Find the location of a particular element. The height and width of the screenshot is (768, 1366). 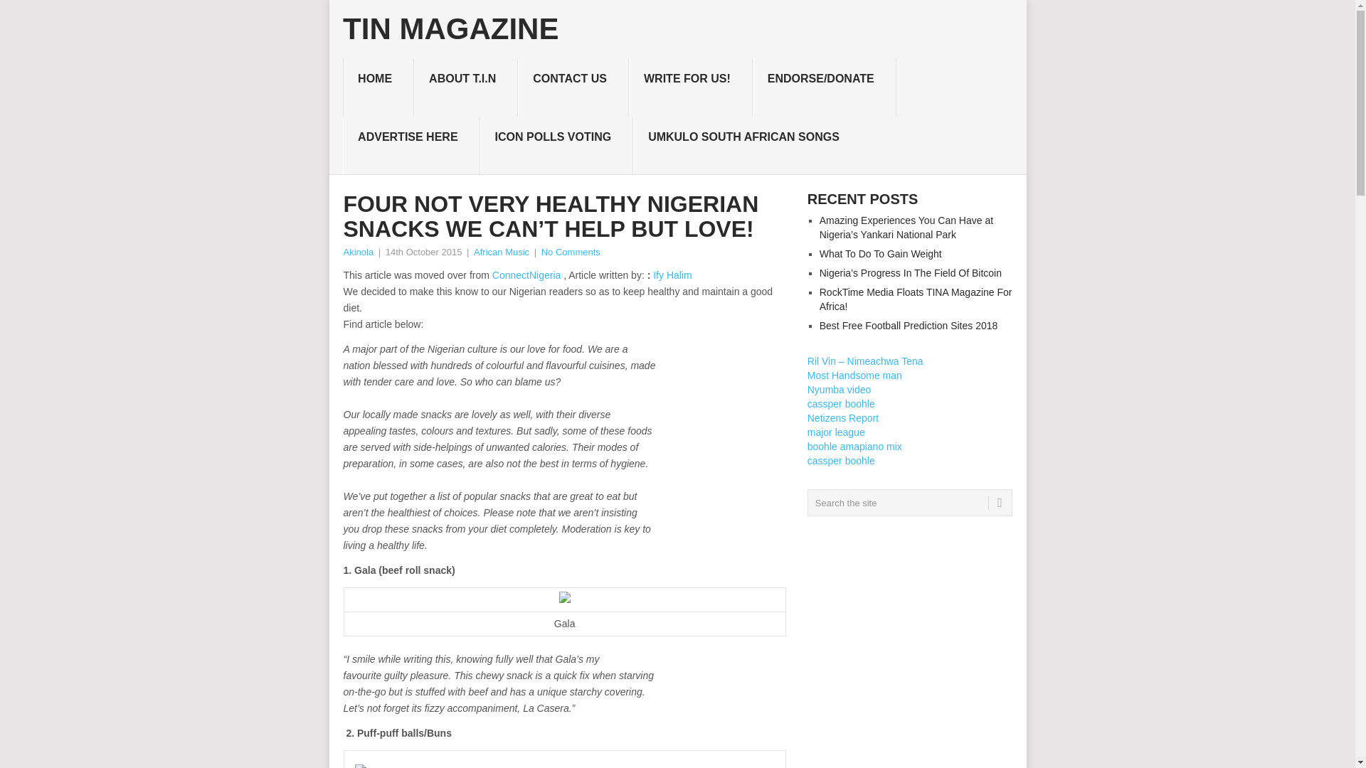

ABOUT T.I.N is located at coordinates (465, 87).